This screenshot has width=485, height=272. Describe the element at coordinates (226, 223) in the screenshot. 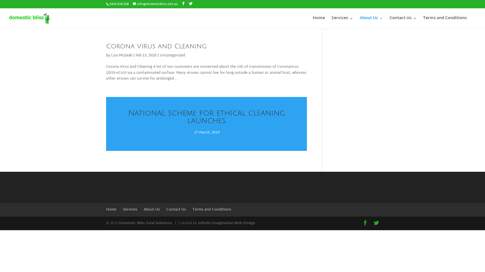

I see `Infinite Imagination Web Design` at that location.